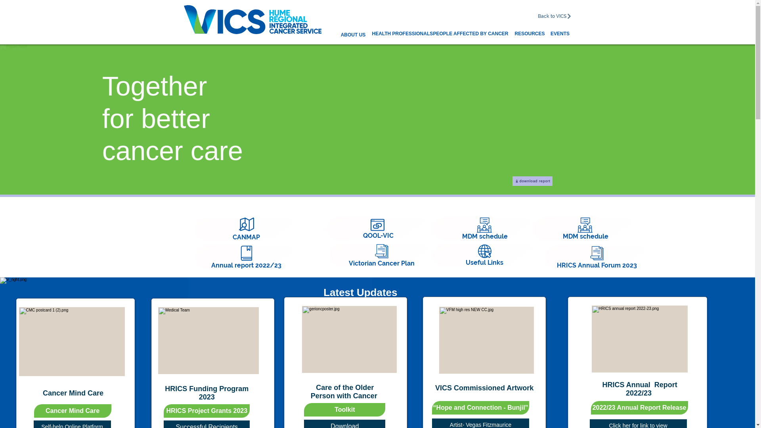  I want to click on EVENTS, so click(560, 34).